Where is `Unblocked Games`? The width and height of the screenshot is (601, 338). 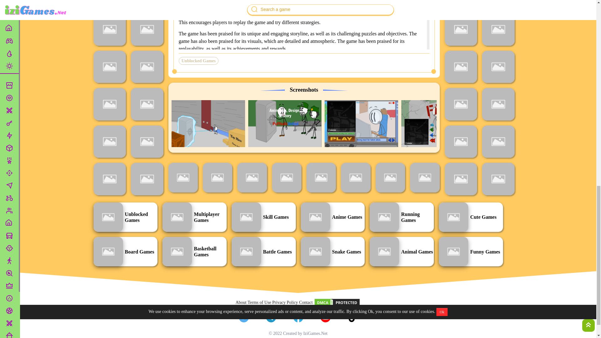 Unblocked Games is located at coordinates (125, 217).